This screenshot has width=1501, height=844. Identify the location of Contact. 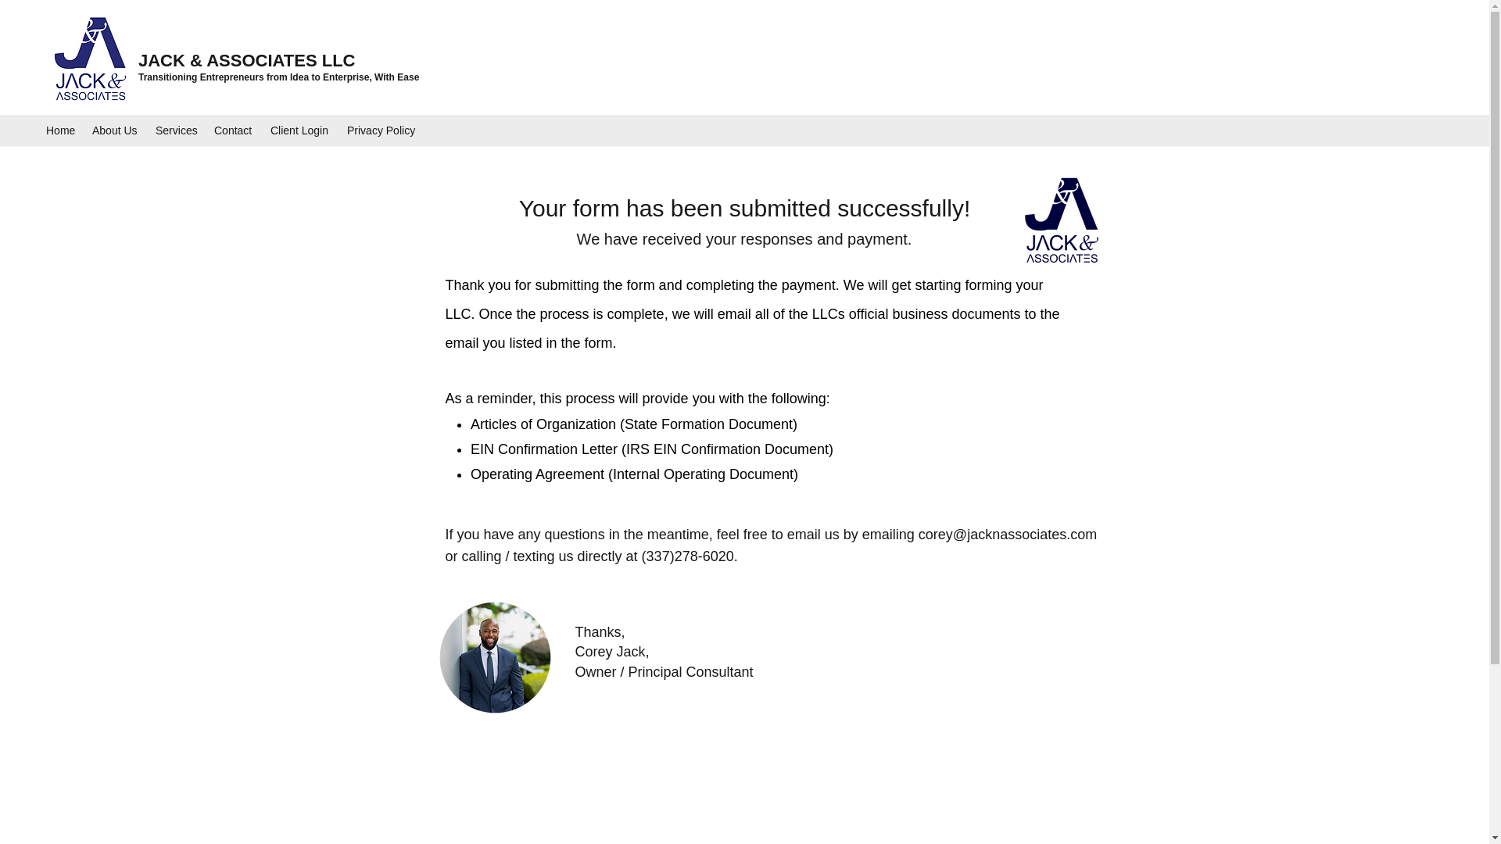
(235, 131).